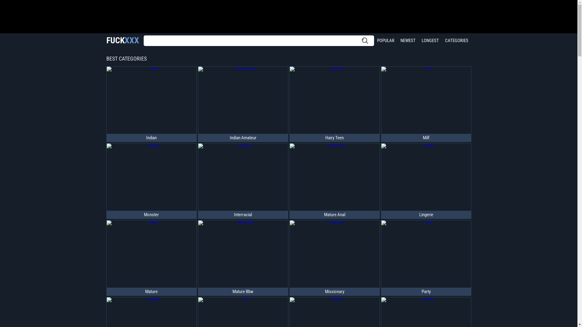 Image resolution: width=582 pixels, height=327 pixels. What do you see at coordinates (426, 292) in the screenshot?
I see `Party` at bounding box center [426, 292].